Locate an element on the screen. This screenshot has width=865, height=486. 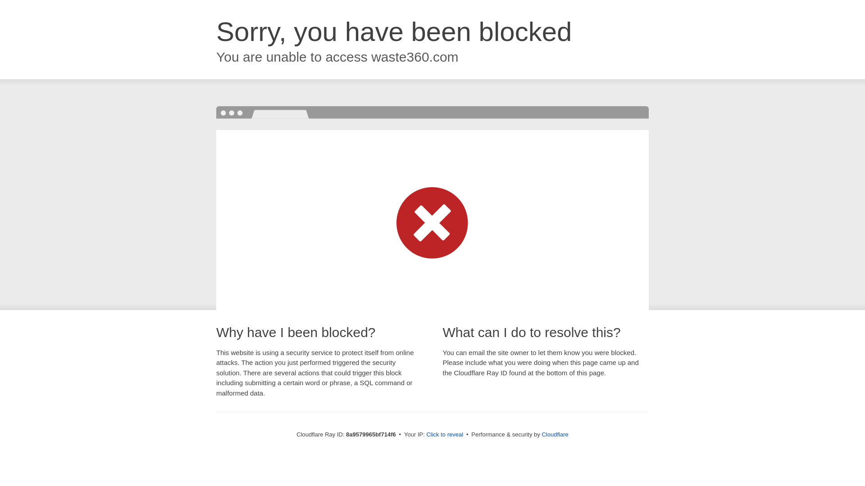
Cloudflare is located at coordinates (555, 434).